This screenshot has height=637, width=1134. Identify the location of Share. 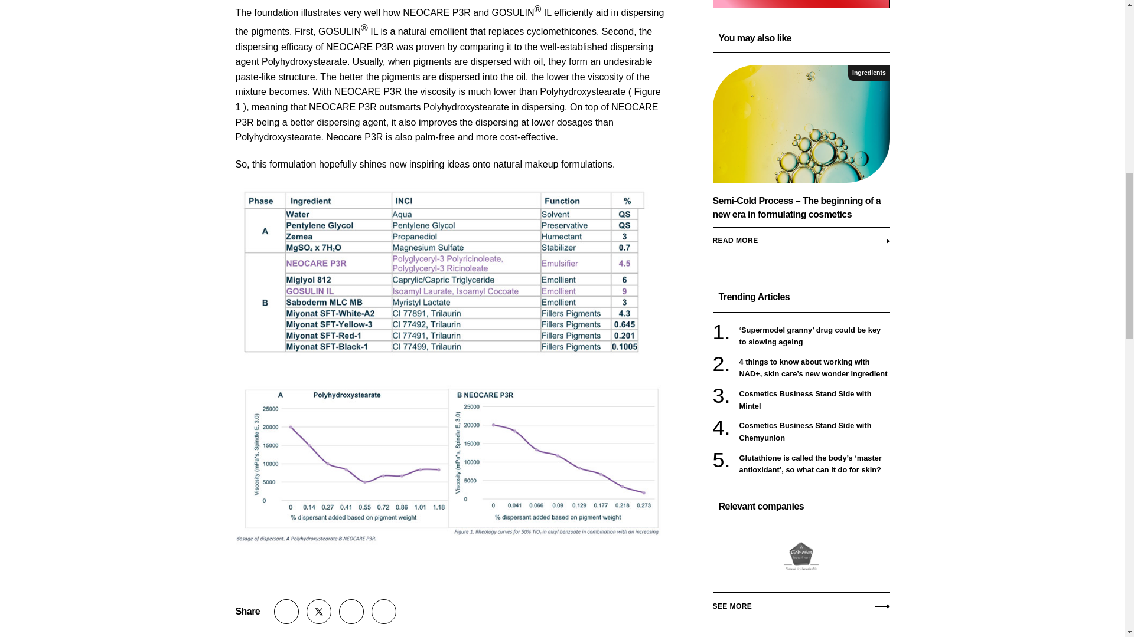
(286, 612).